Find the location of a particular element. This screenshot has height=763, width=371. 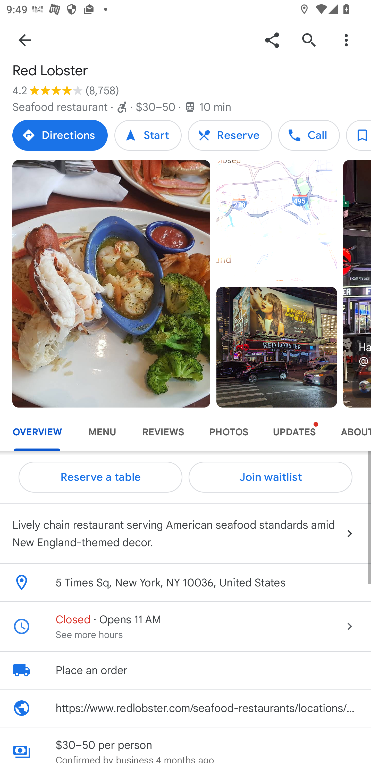

PHOTOS Photos is located at coordinates (228, 432).